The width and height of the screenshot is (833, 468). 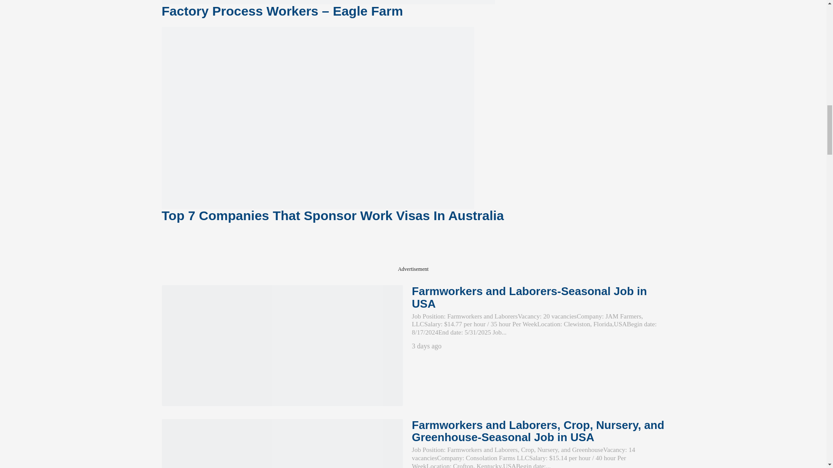 I want to click on Farmworkers and Laborers-Seasonal Job in USA, so click(x=282, y=345).